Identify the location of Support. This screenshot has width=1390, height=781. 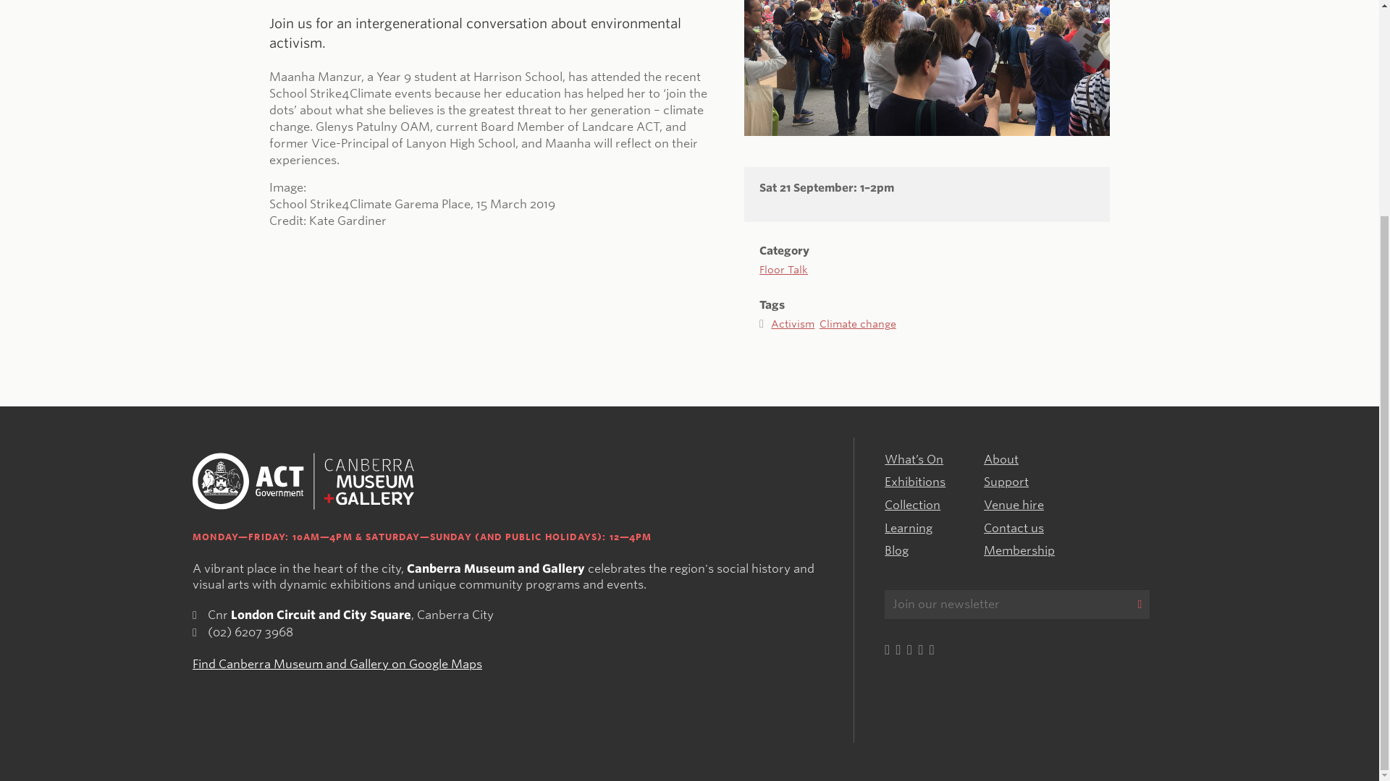
(1006, 482).